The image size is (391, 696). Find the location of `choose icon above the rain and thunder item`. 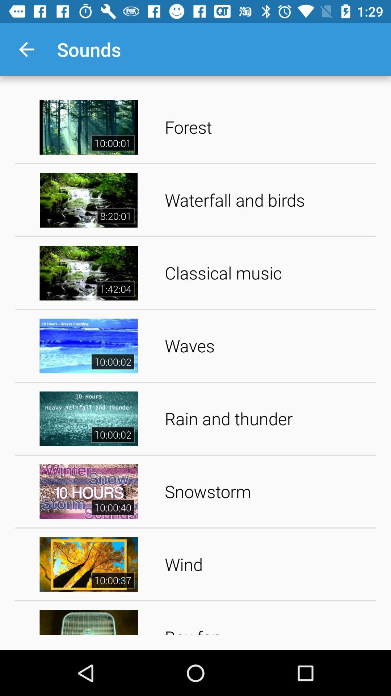

choose icon above the rain and thunder item is located at coordinates (268, 346).